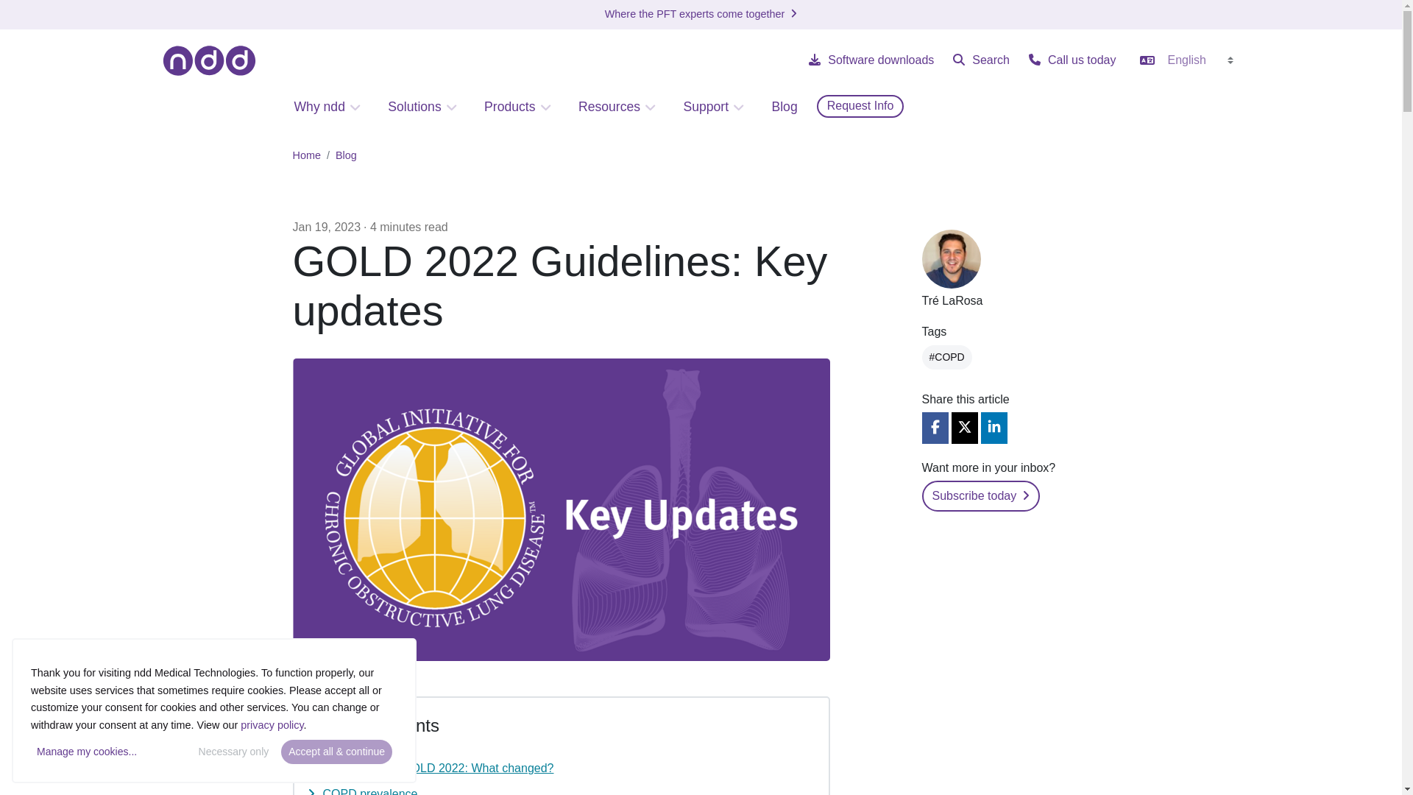  Describe the element at coordinates (328, 107) in the screenshot. I see `Why ndd` at that location.